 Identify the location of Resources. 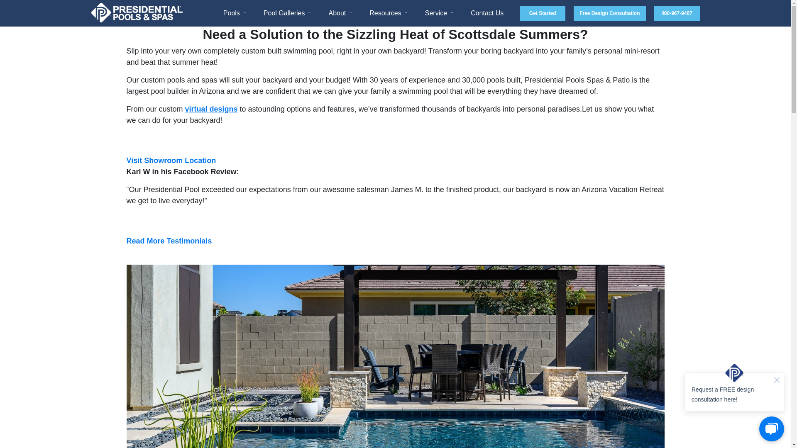
(387, 13).